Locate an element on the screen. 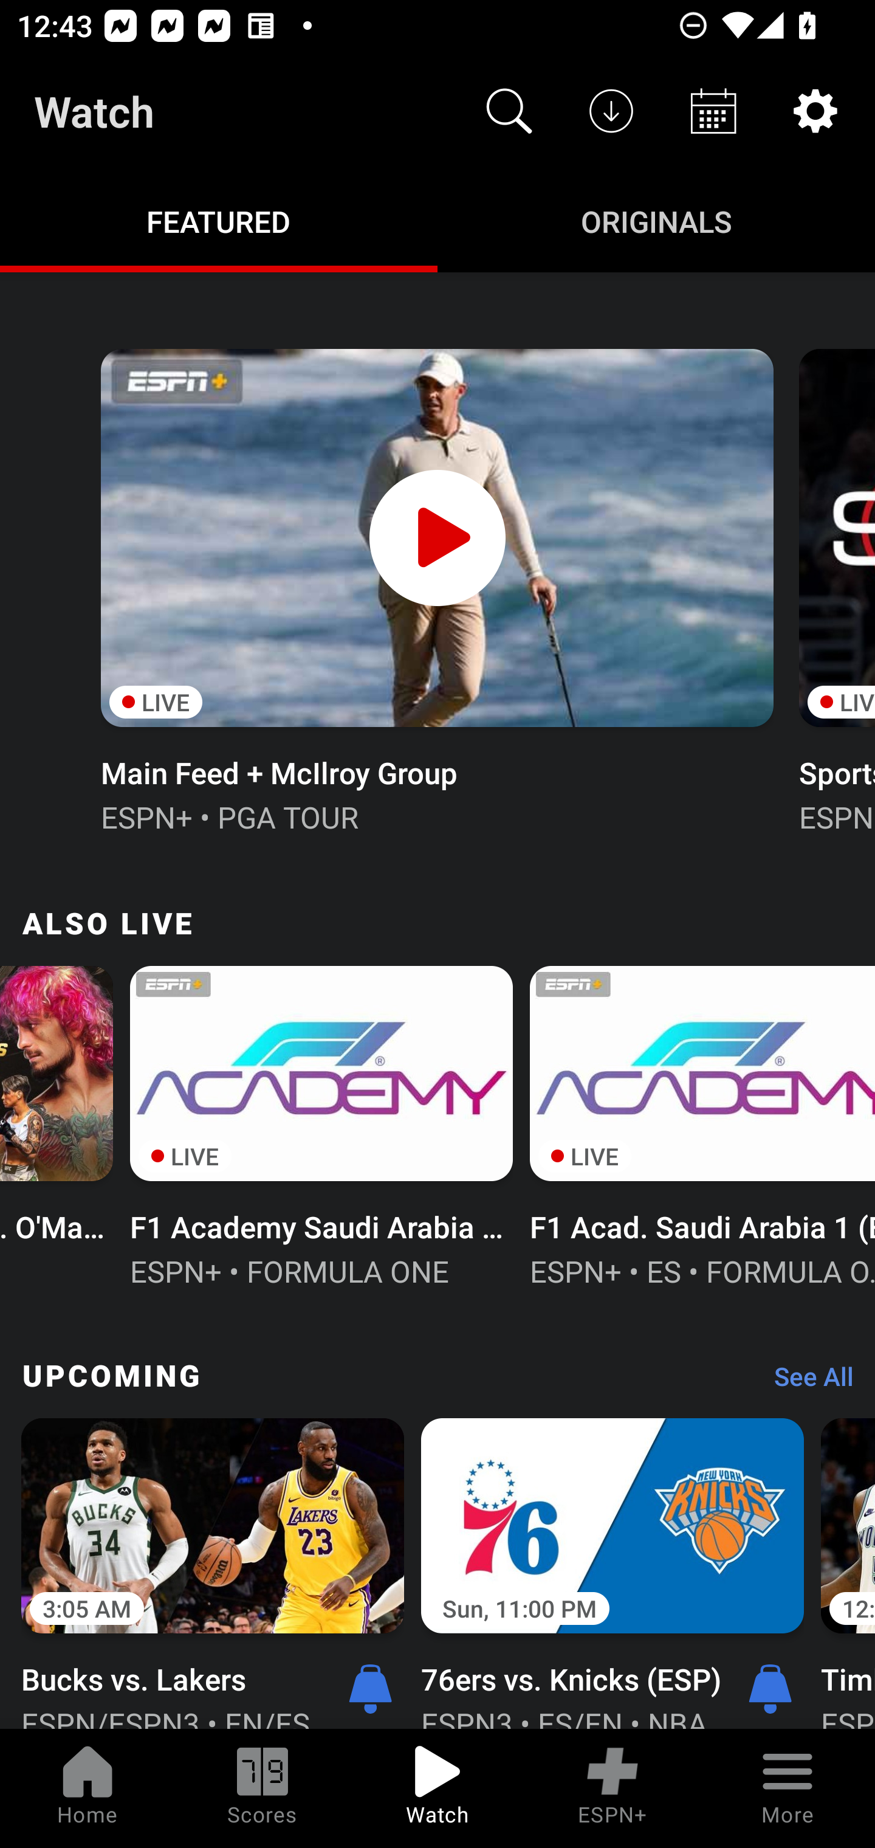 Image resolution: width=875 pixels, height=1848 pixels. More is located at coordinates (787, 1788).